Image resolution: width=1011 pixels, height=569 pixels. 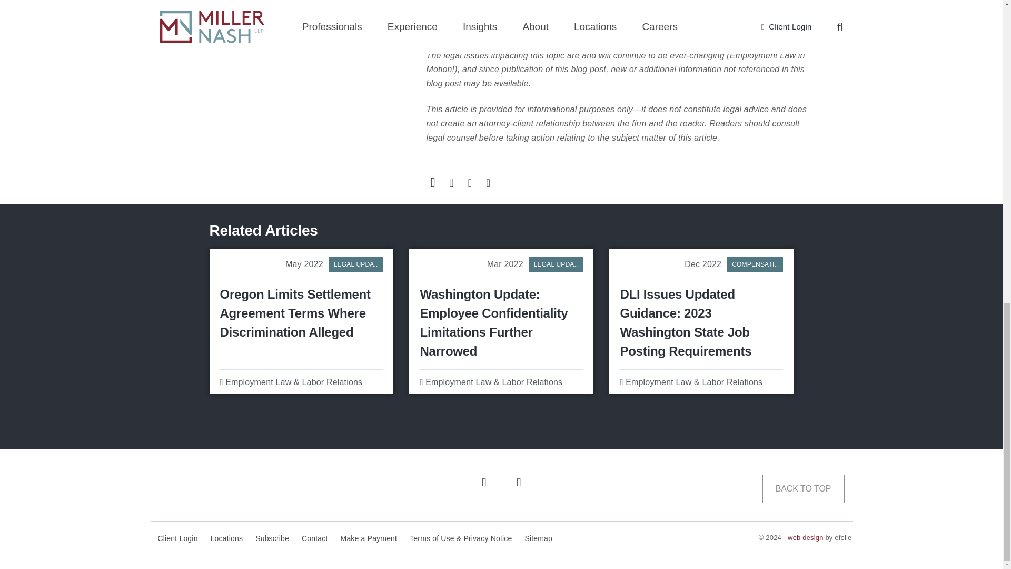 What do you see at coordinates (470, 182) in the screenshot?
I see `Share via LinkedIn` at bounding box center [470, 182].